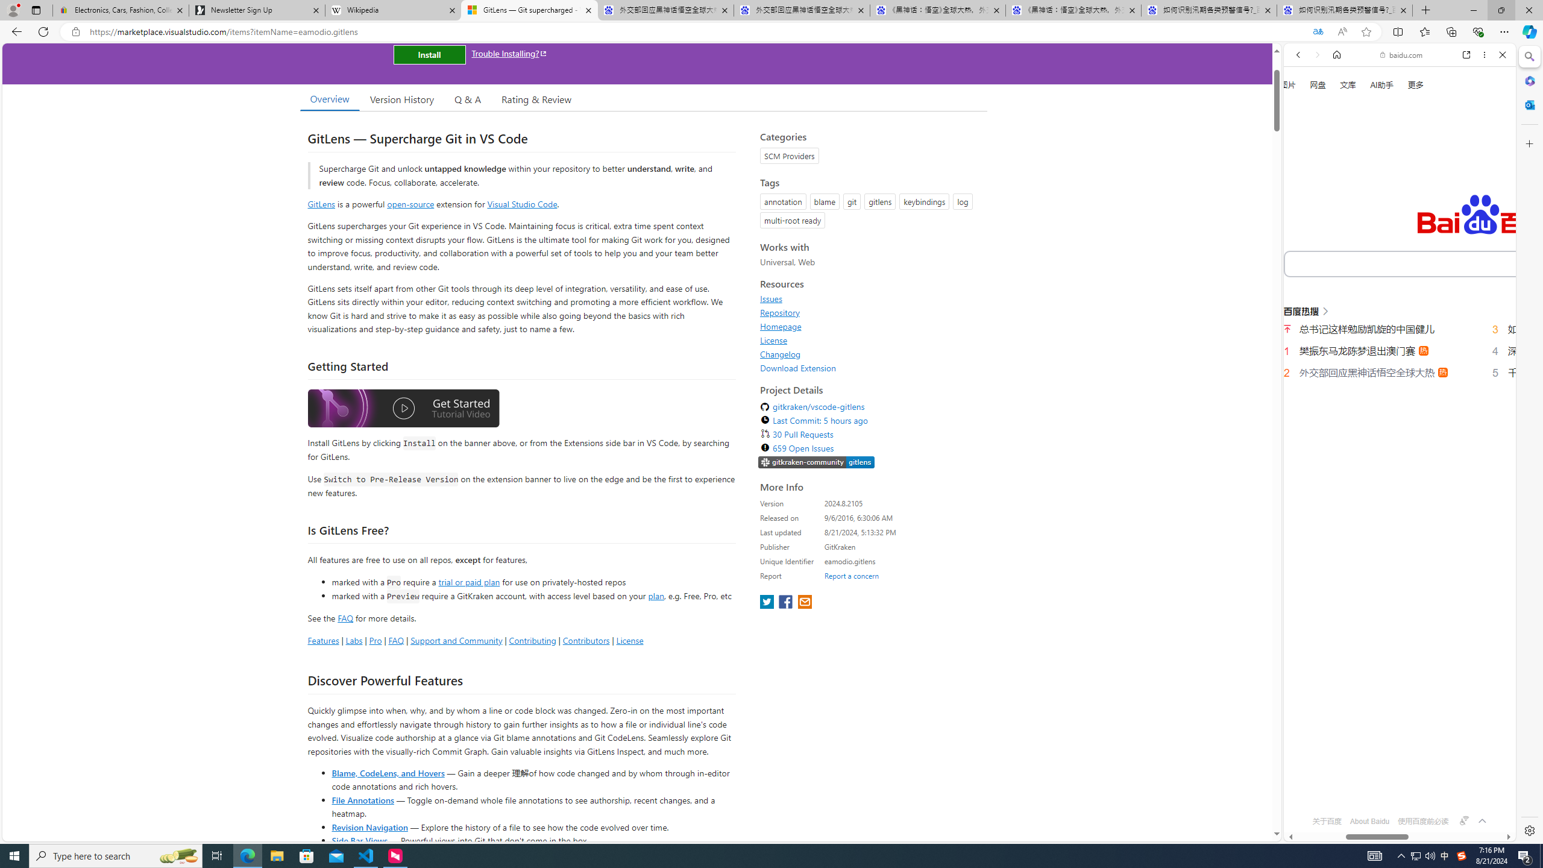  Describe the element at coordinates (121, 10) in the screenshot. I see `Electronics, Cars, Fashion, Collectibles & More | eBay` at that location.